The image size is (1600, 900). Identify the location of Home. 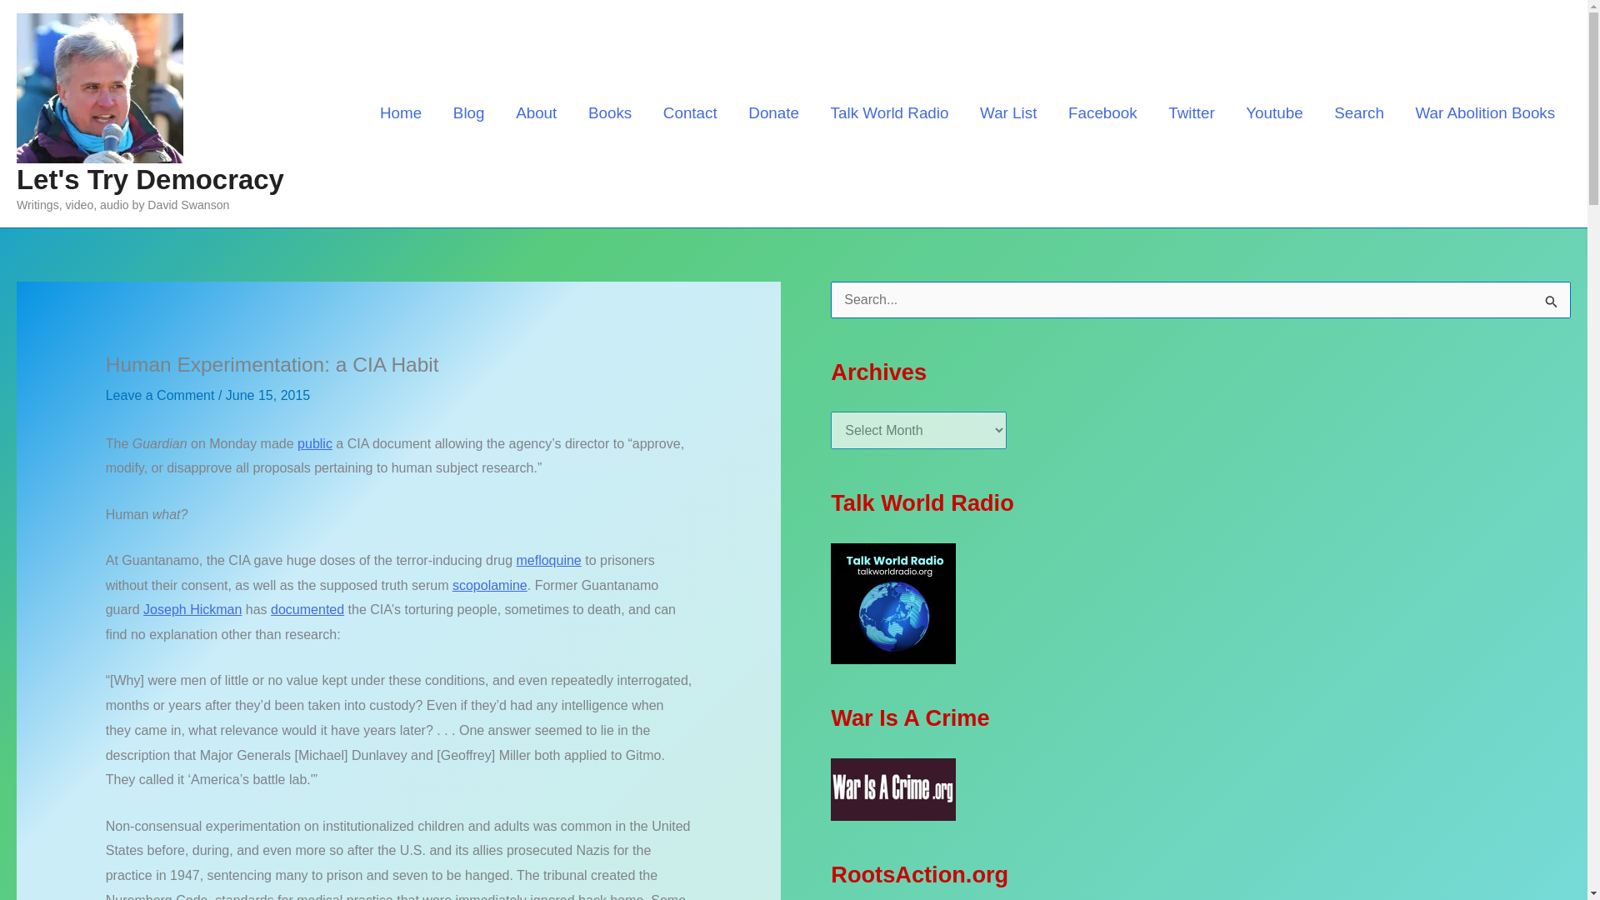
(400, 112).